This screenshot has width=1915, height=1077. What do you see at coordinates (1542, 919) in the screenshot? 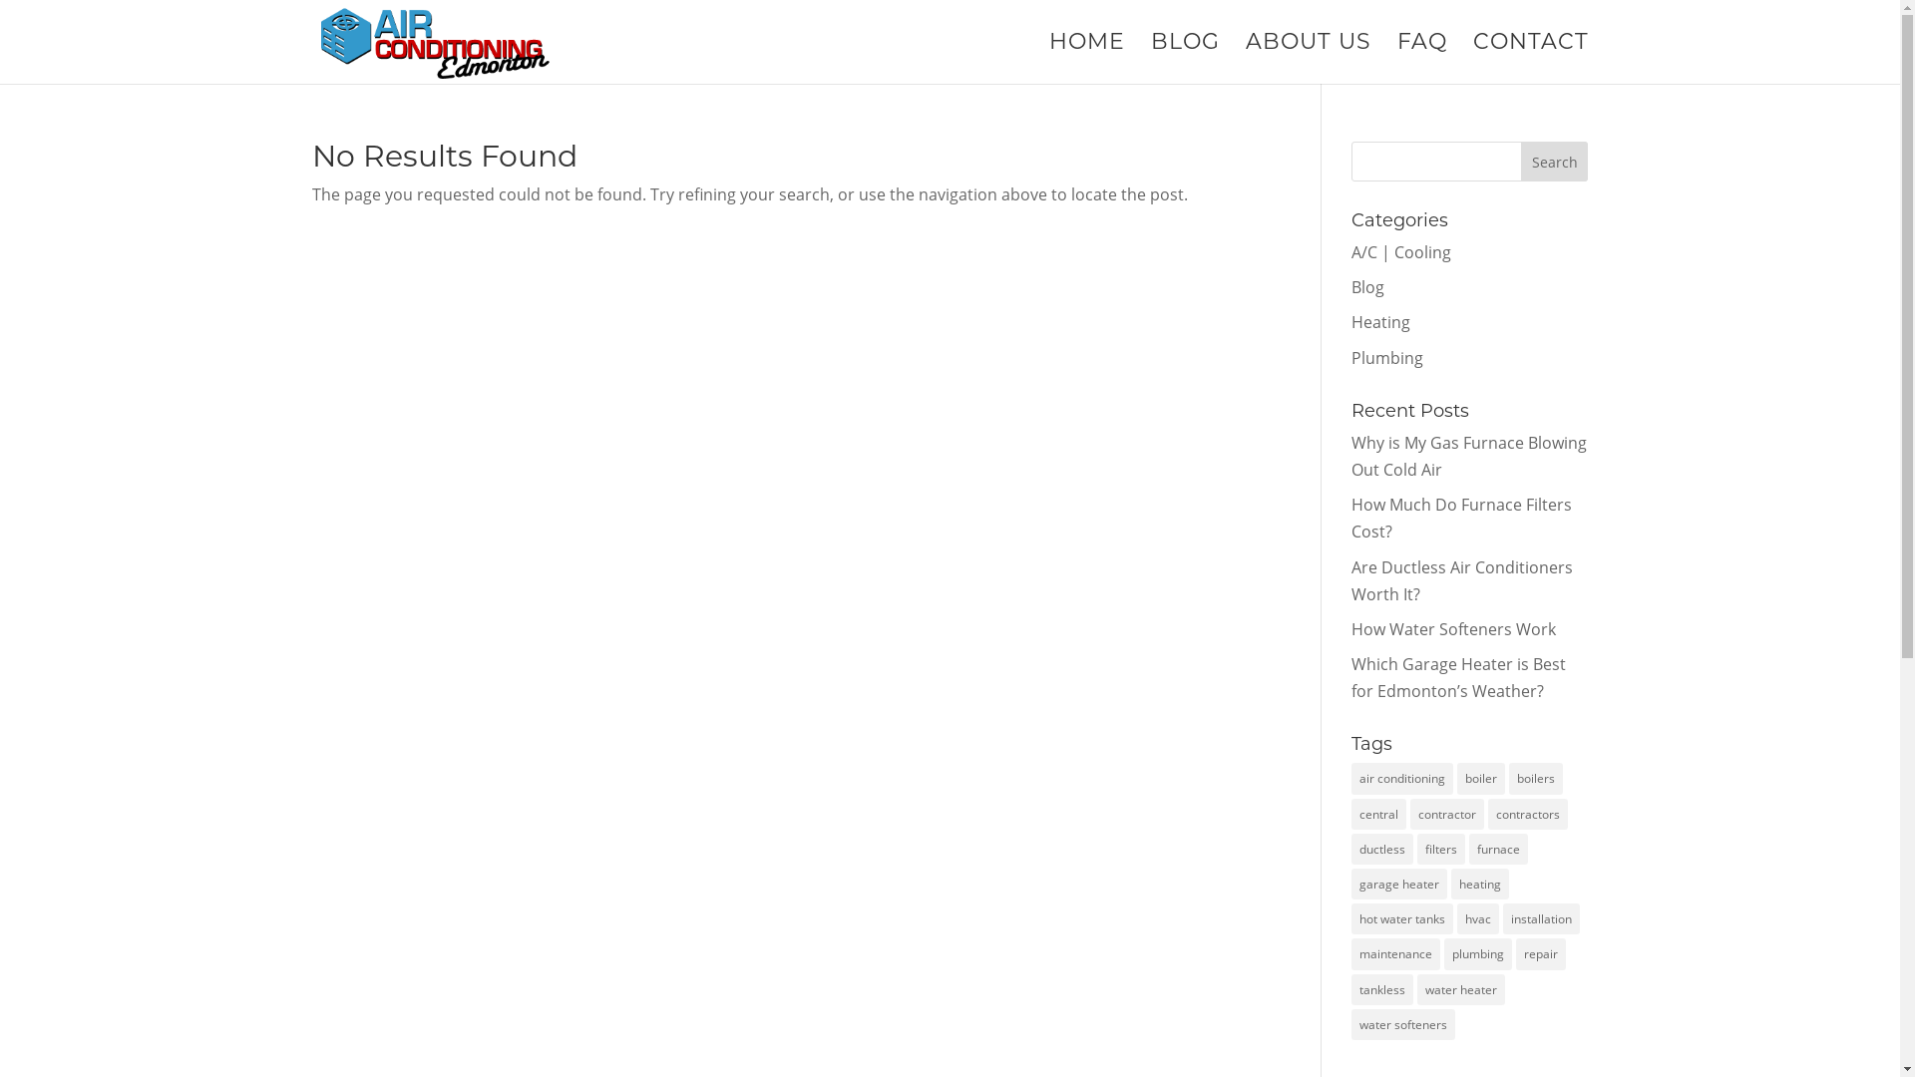
I see `installation` at bounding box center [1542, 919].